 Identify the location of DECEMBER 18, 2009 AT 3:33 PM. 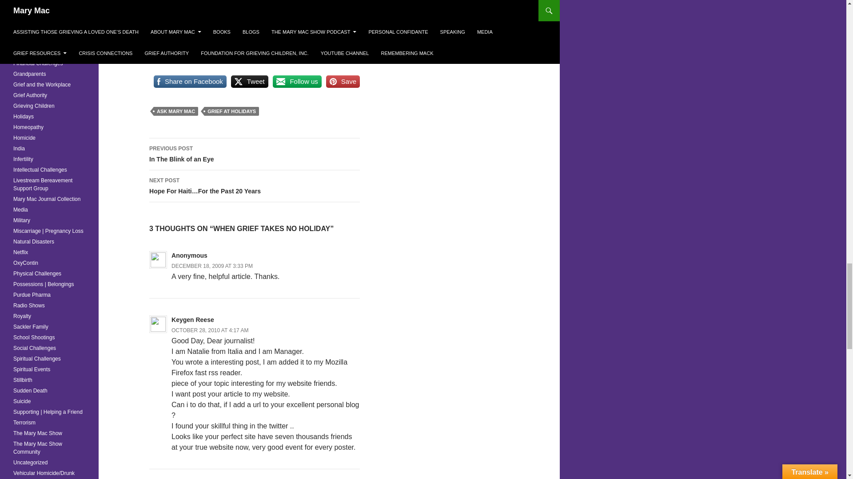
(232, 111).